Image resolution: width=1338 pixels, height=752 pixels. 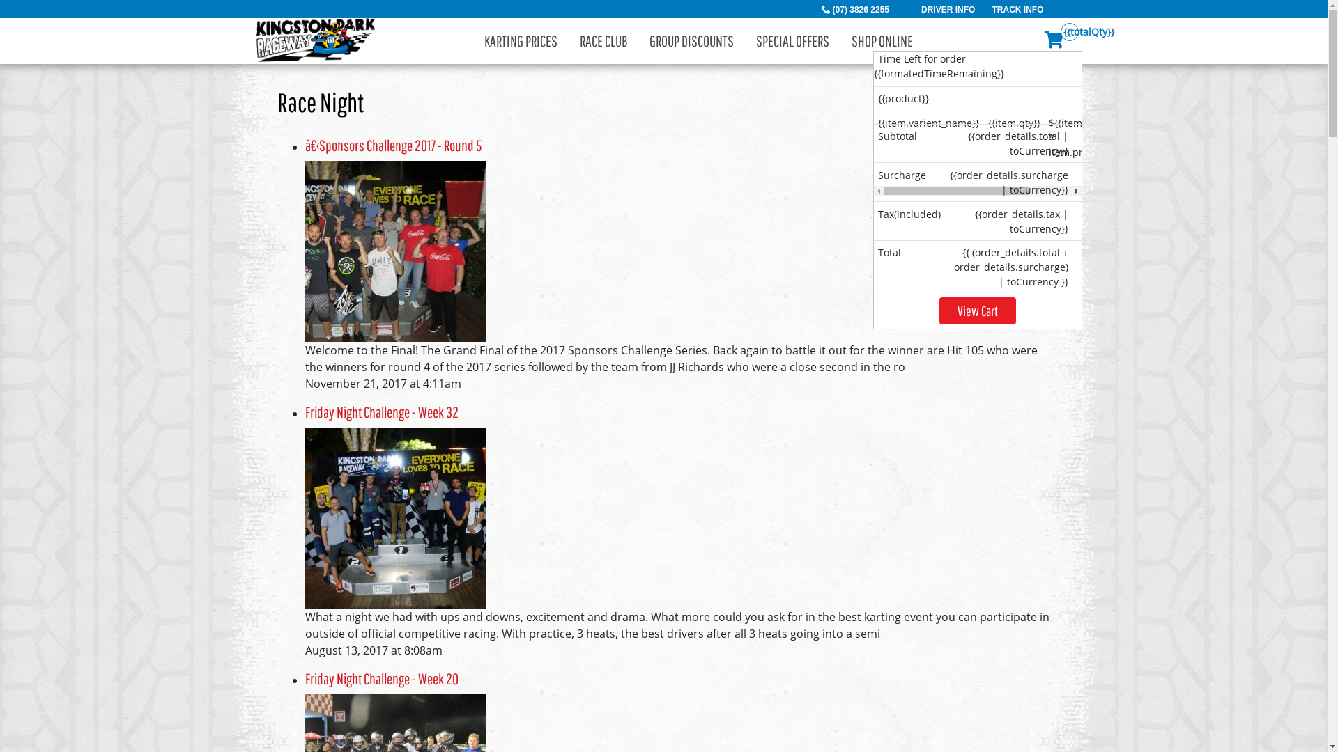 I want to click on Logo, so click(x=316, y=39).